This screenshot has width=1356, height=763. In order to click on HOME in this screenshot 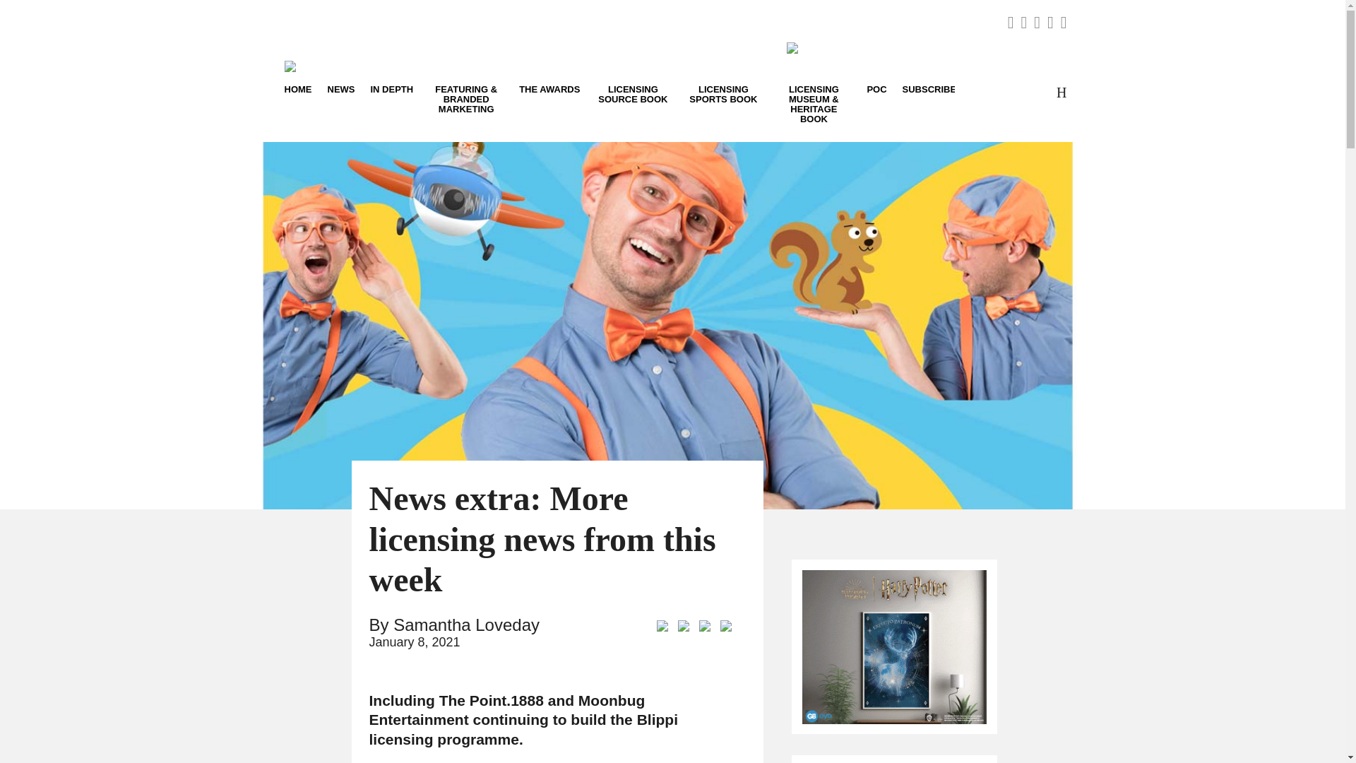, I will do `click(301, 89)`.